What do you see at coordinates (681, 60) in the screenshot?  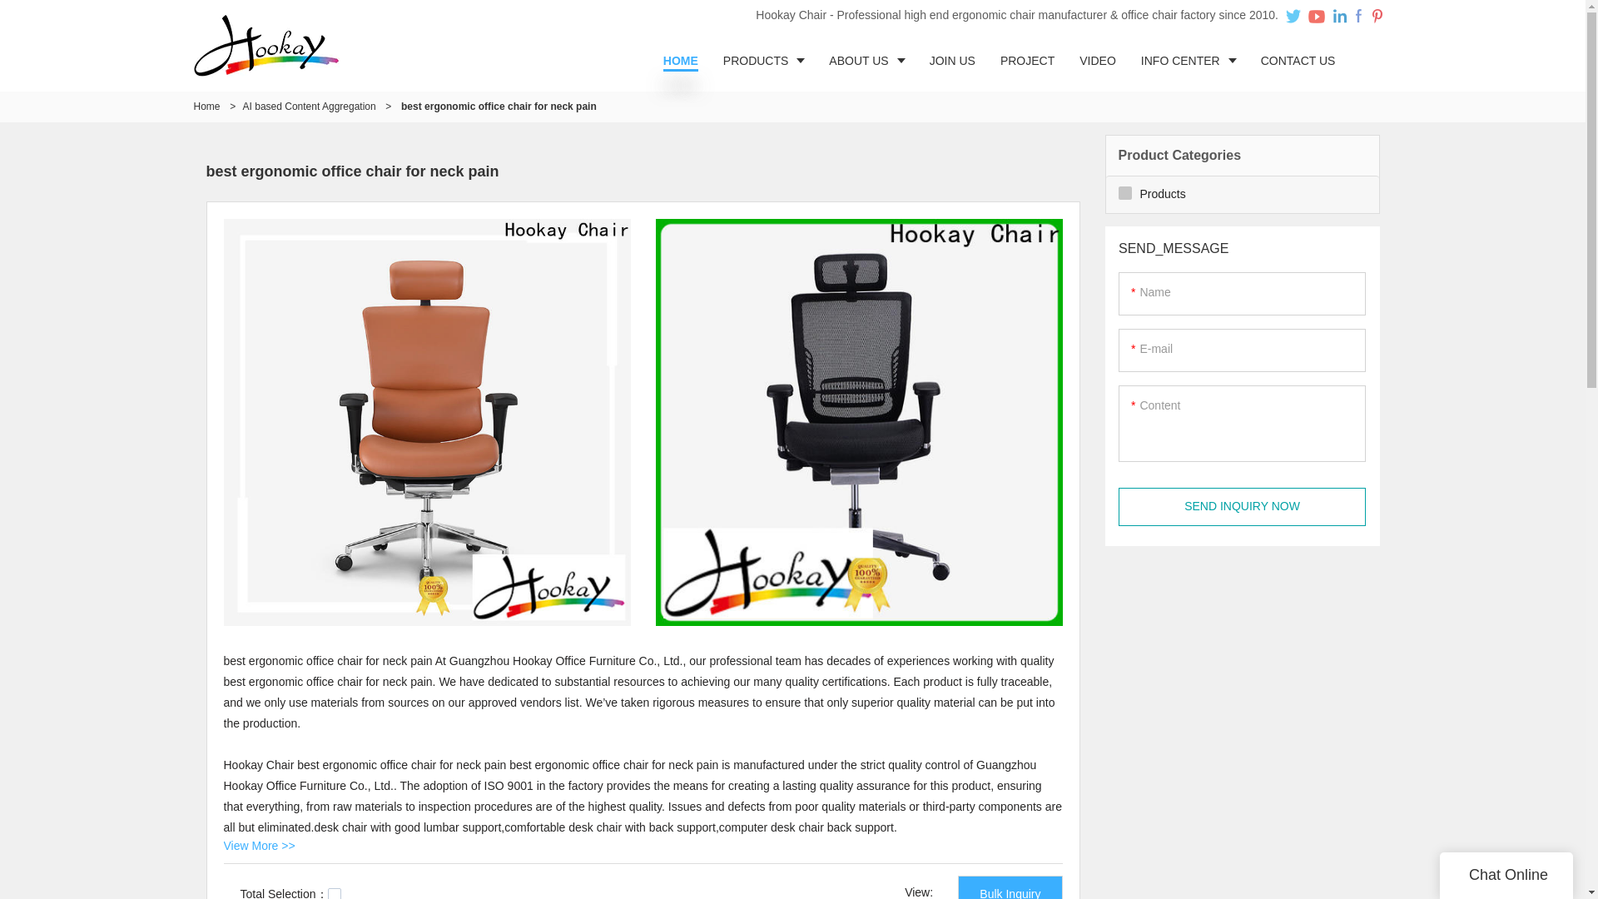 I see `HOME` at bounding box center [681, 60].